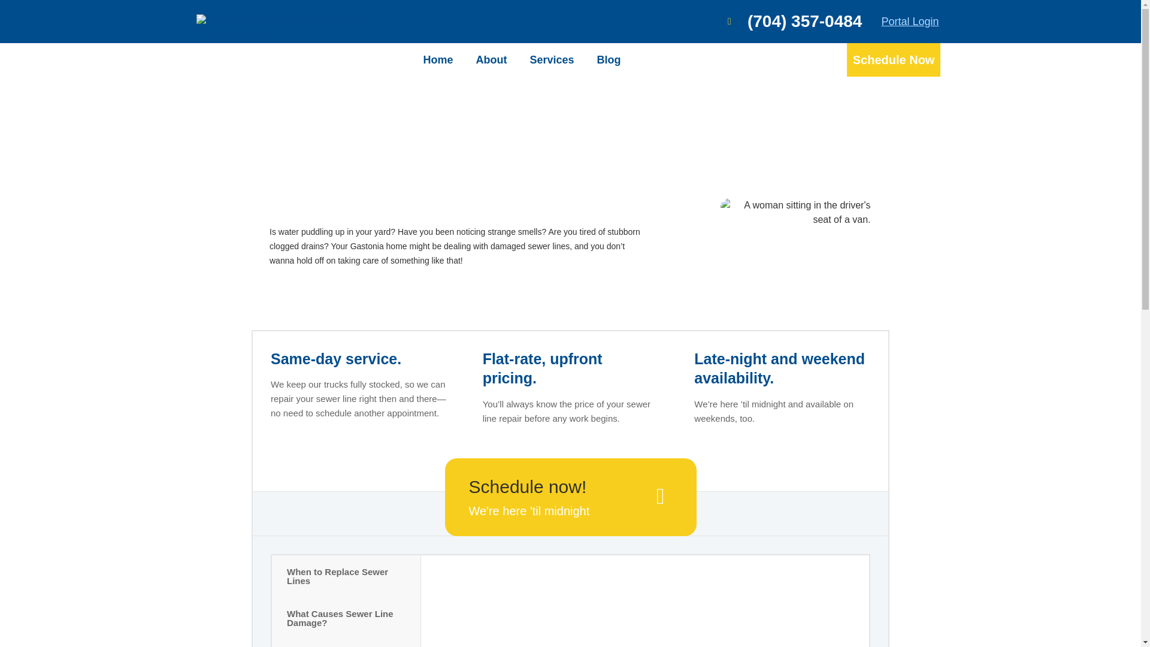 This screenshot has height=647, width=1150. I want to click on Schedule Now, so click(894, 60).